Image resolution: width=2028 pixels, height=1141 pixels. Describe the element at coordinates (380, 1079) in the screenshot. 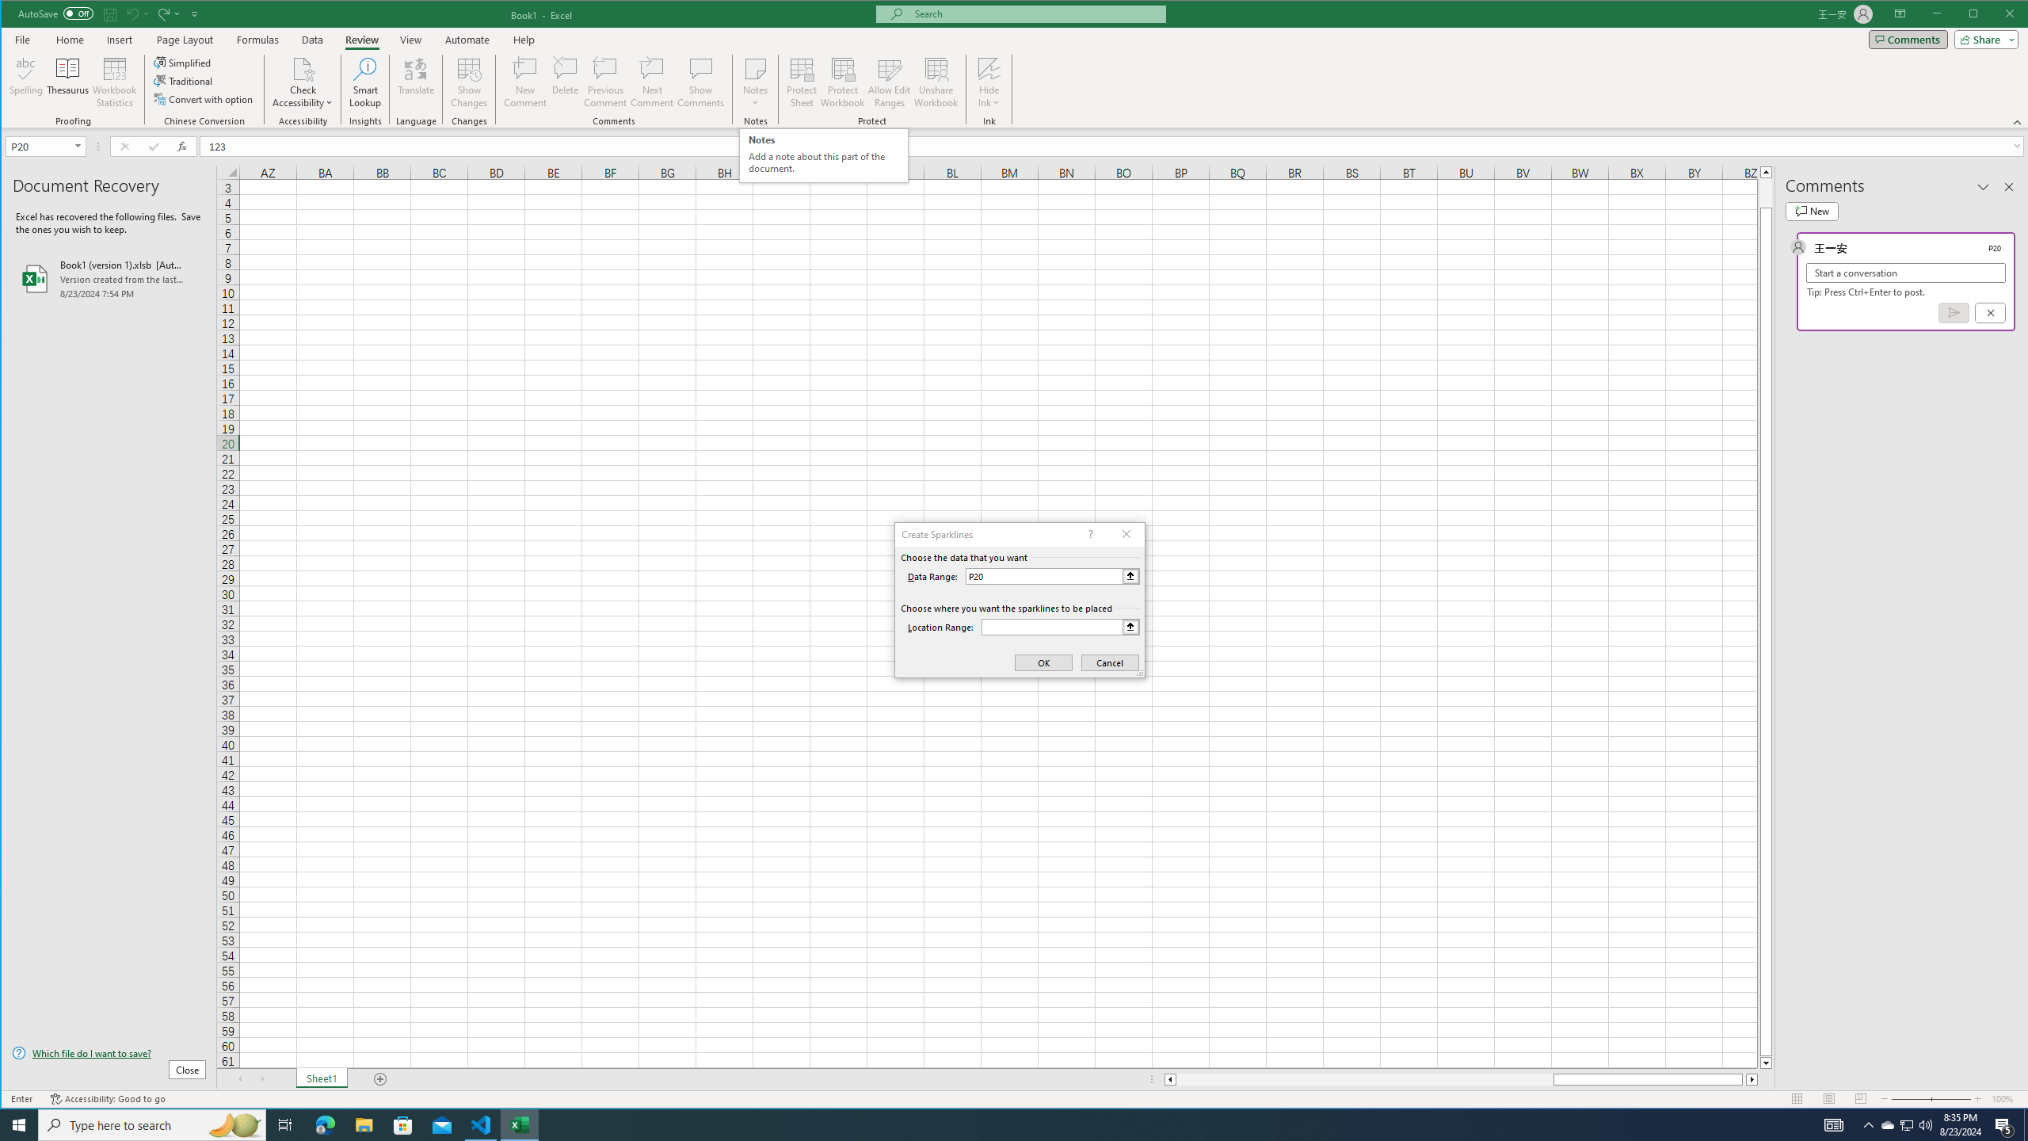

I see `Add Sheet` at that location.